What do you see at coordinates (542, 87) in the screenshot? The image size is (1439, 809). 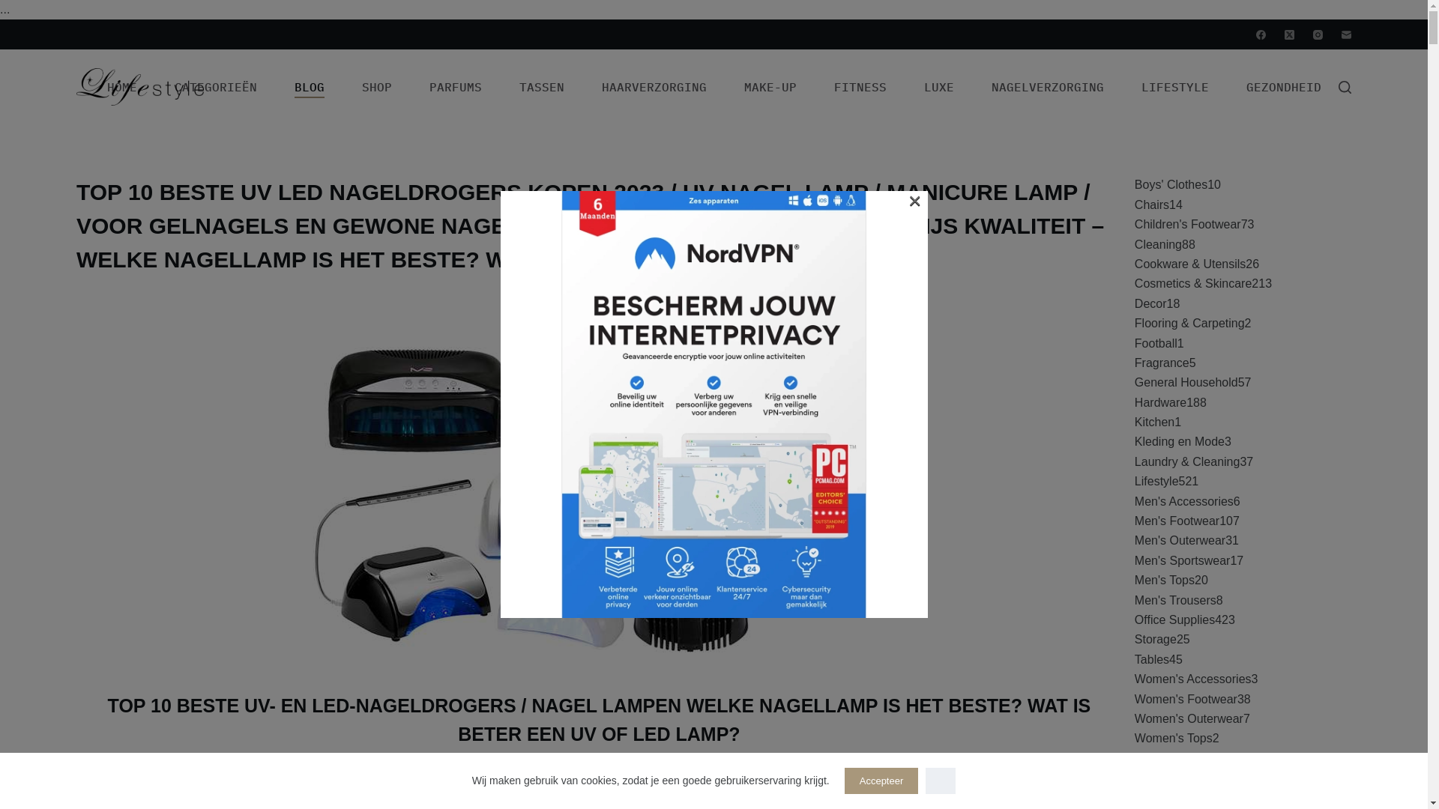 I see `TASSEN` at bounding box center [542, 87].